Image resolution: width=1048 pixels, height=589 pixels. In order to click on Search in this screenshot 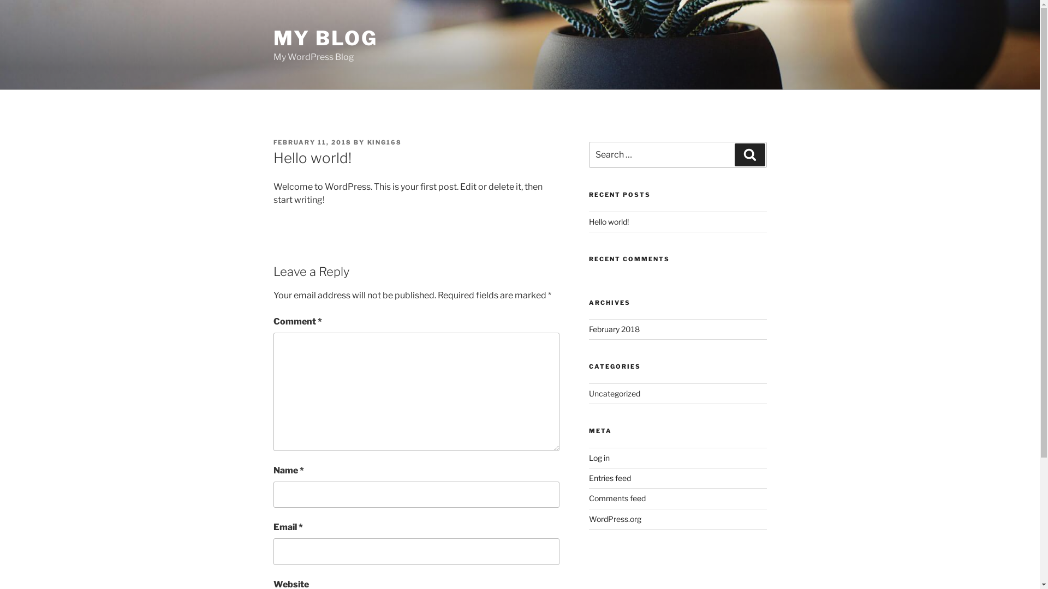, I will do `click(750, 155)`.